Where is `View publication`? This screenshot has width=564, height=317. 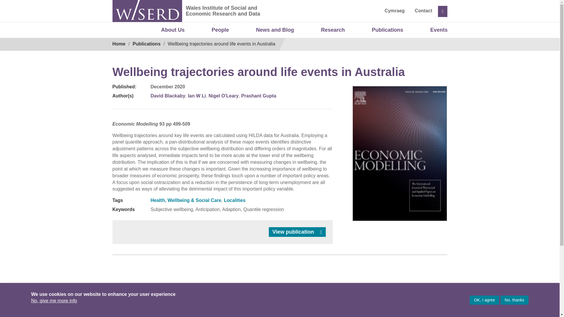
View publication is located at coordinates (297, 232).